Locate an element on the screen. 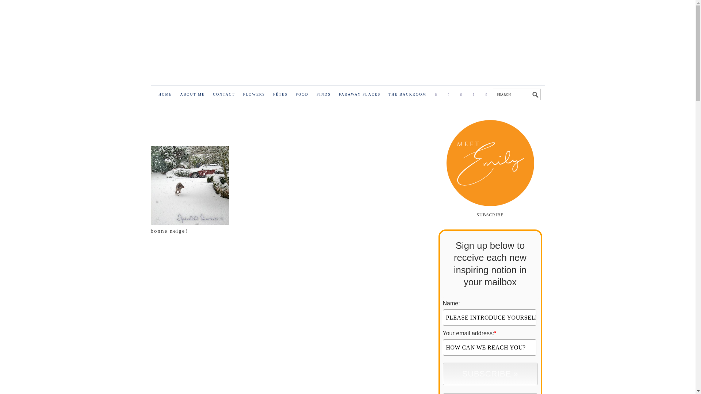  bonne neige! is located at coordinates (169, 231).